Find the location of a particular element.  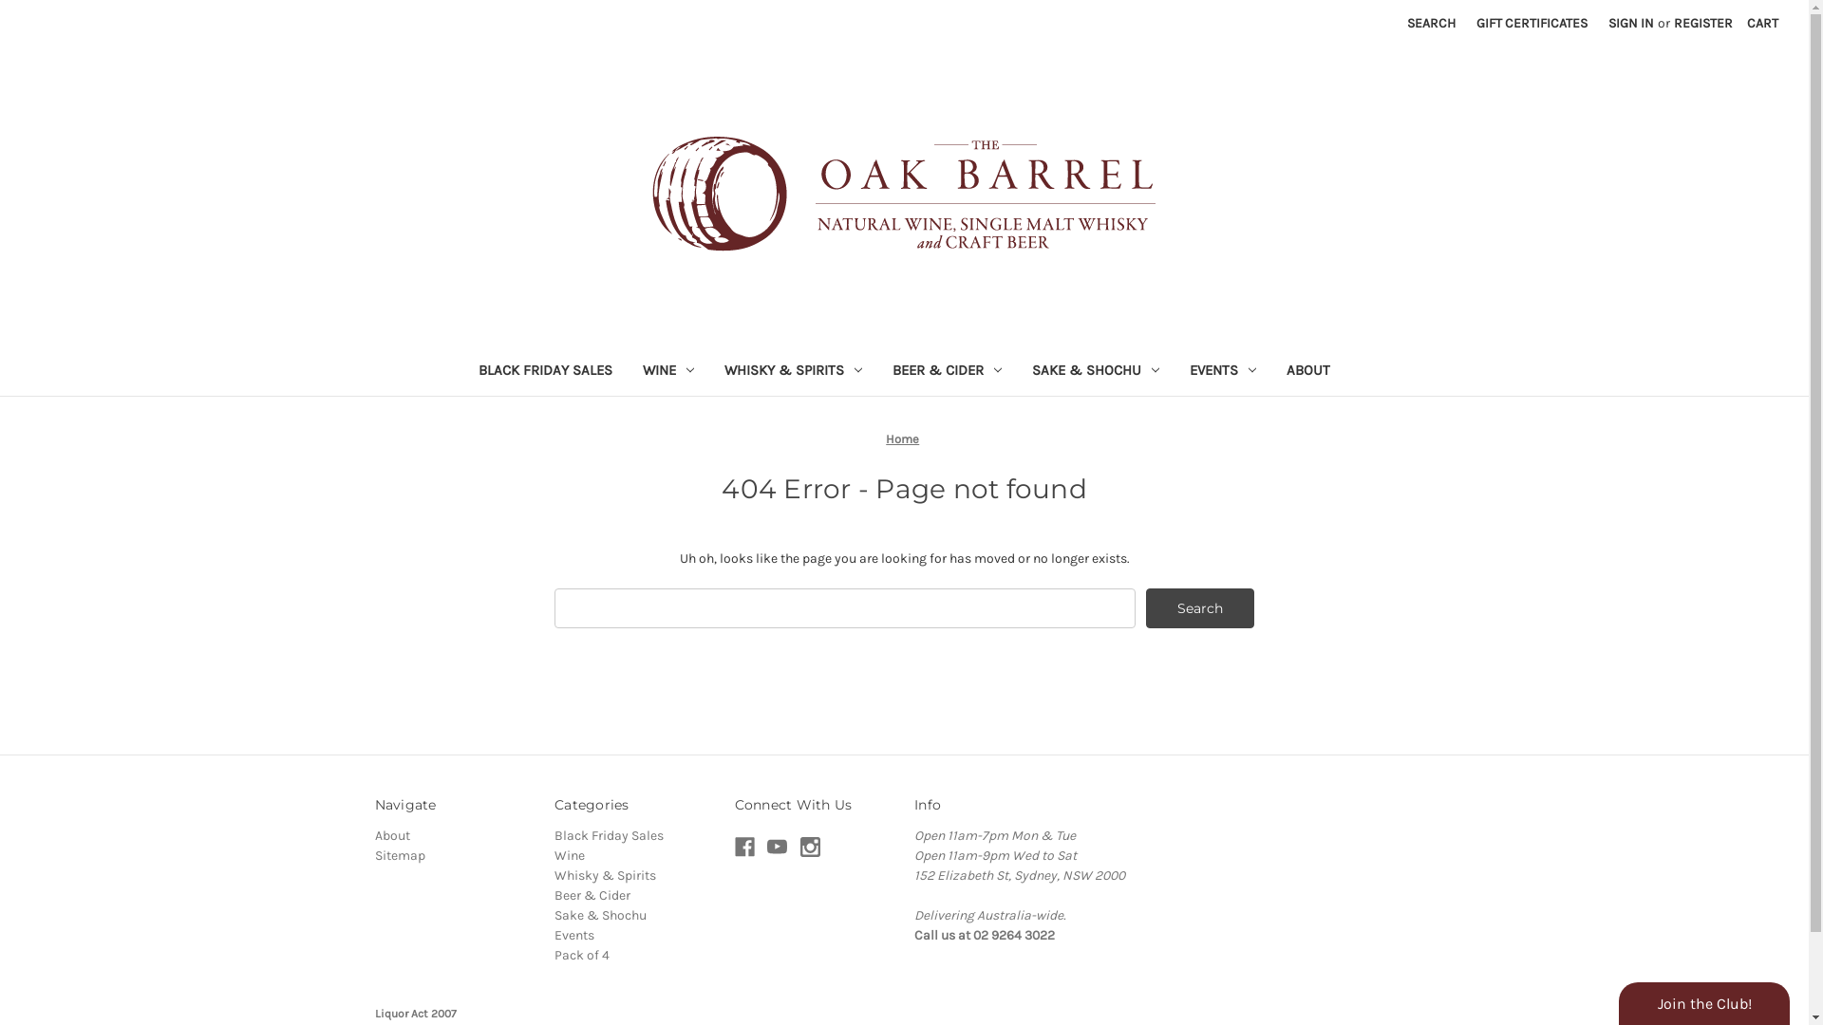

Beer & Cider is located at coordinates (592, 896).